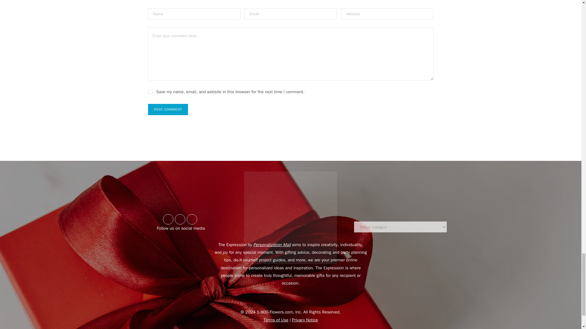 The width and height of the screenshot is (586, 329). I want to click on yes, so click(150, 91).